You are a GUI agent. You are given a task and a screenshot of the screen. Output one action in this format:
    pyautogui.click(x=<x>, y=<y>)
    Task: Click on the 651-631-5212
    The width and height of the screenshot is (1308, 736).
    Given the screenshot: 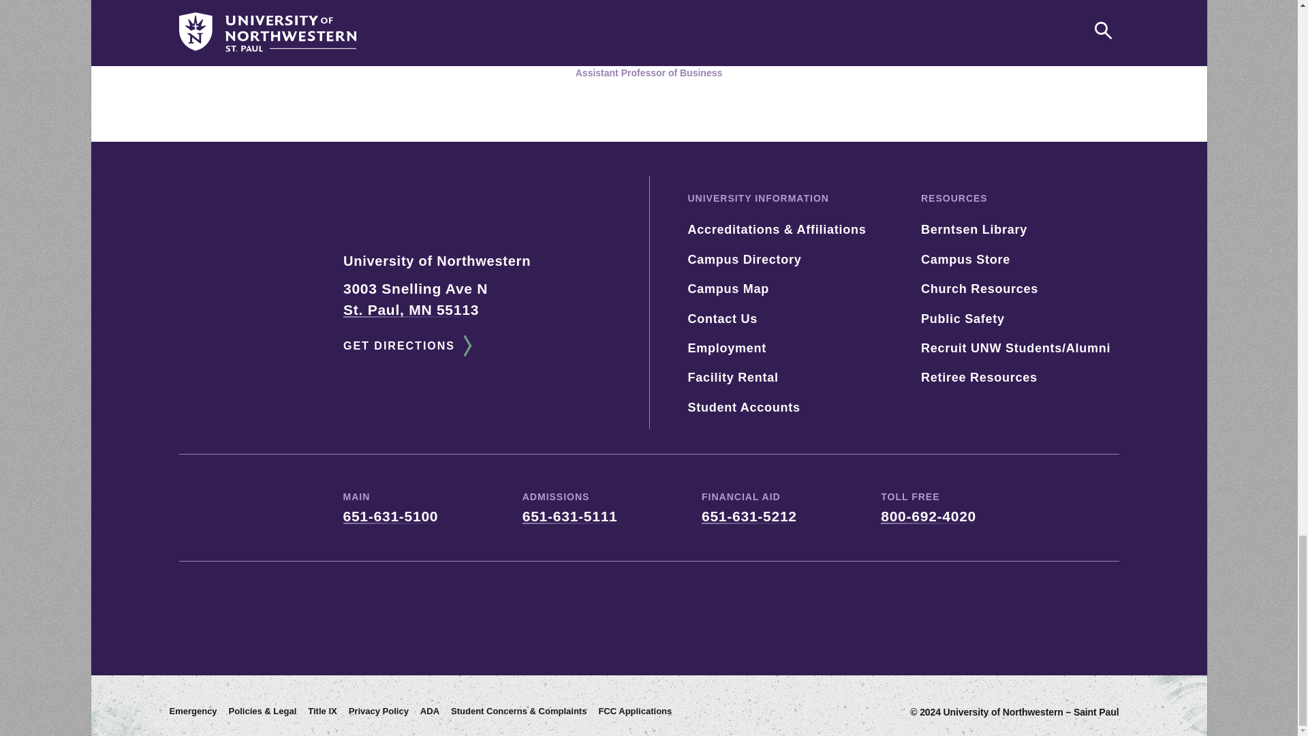 What is the action you would take?
    pyautogui.click(x=749, y=516)
    